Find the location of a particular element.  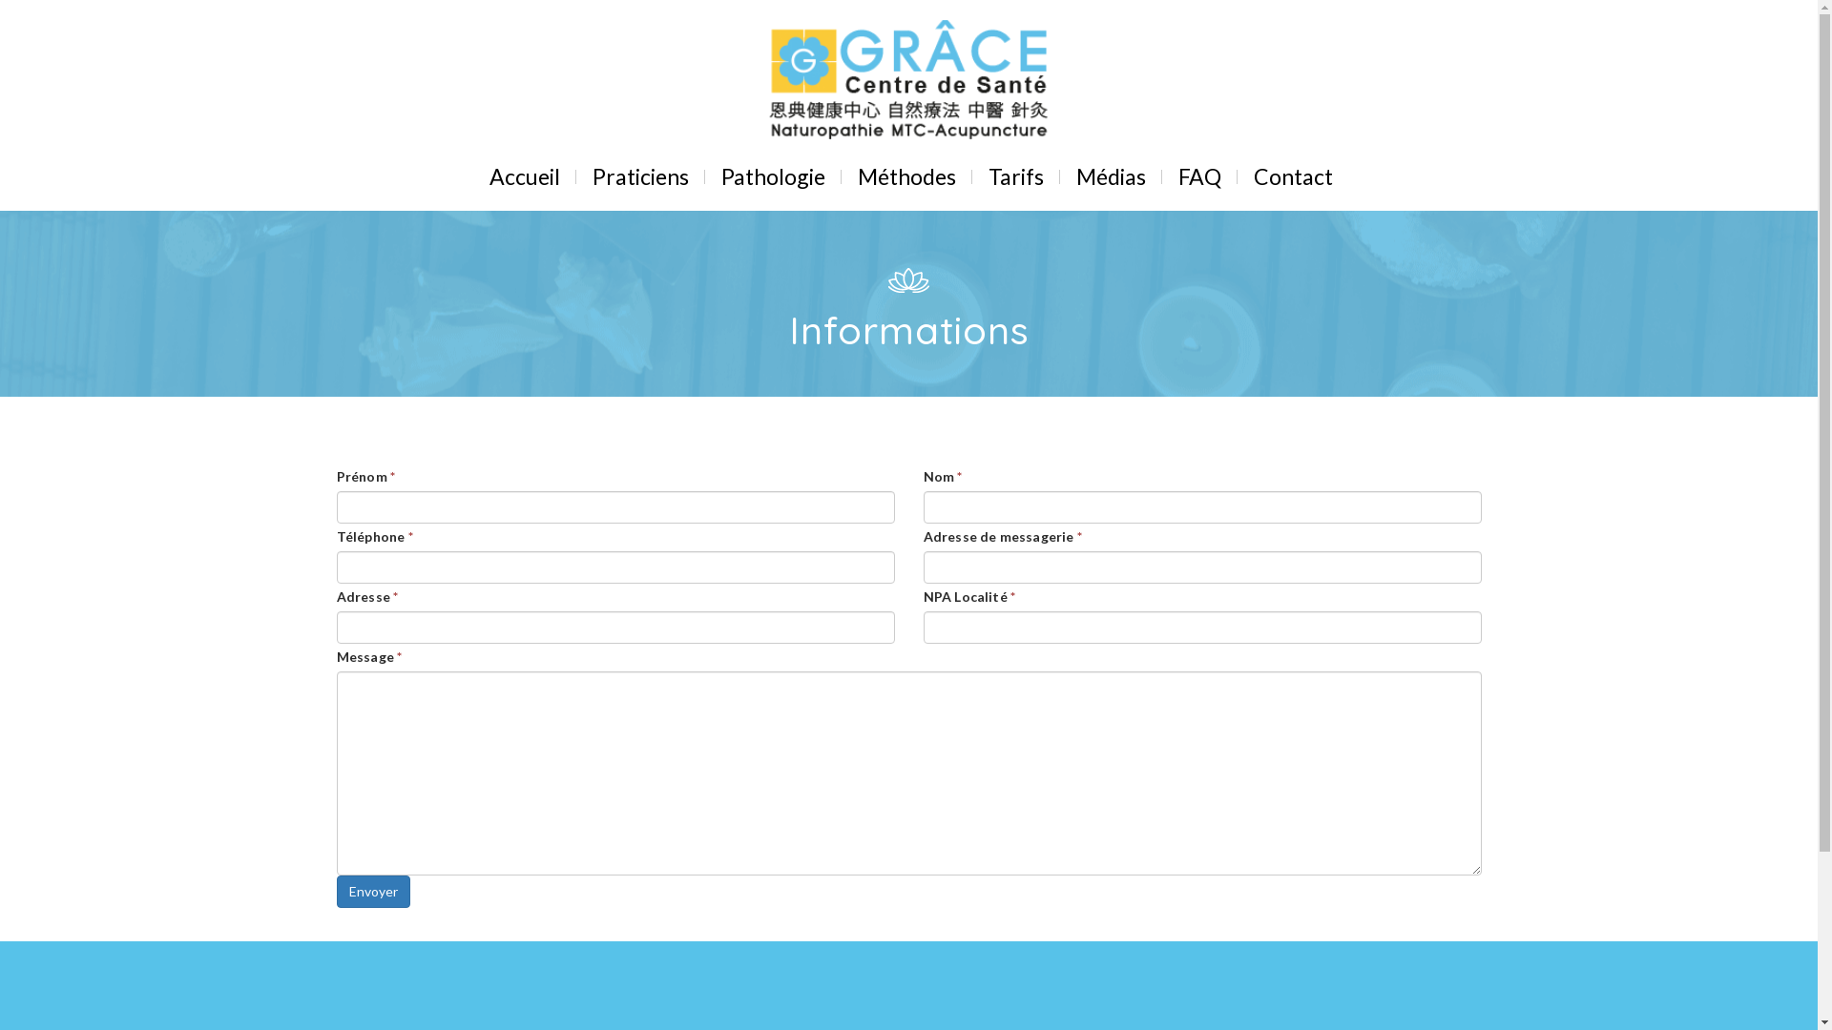

Contact is located at coordinates (1292, 176).